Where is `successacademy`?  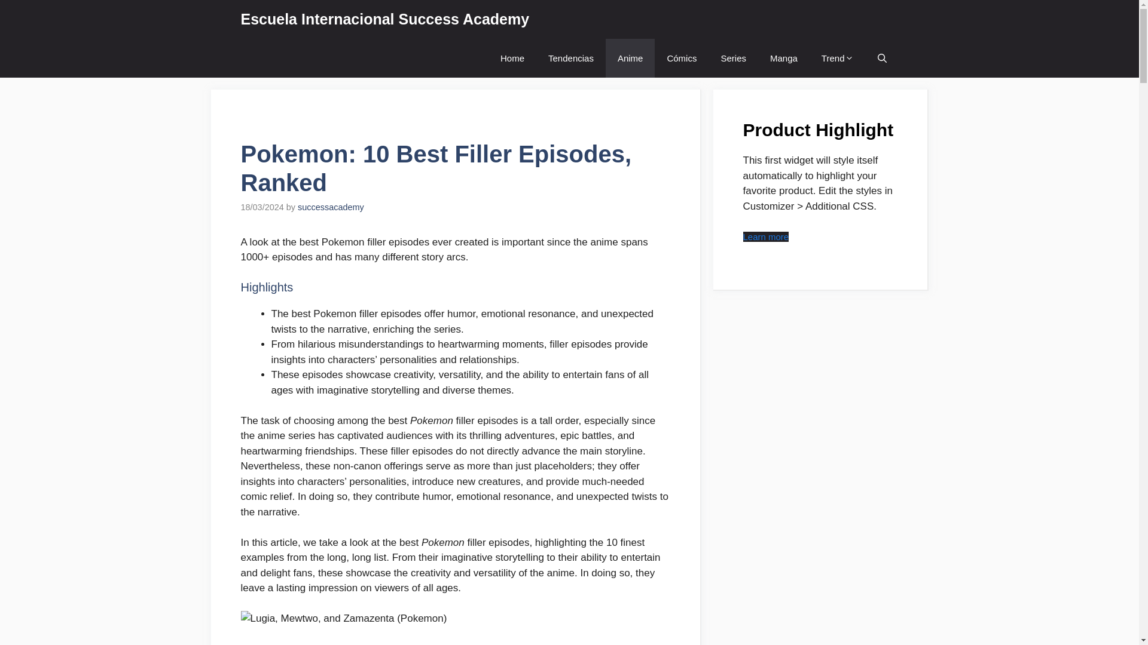 successacademy is located at coordinates (330, 207).